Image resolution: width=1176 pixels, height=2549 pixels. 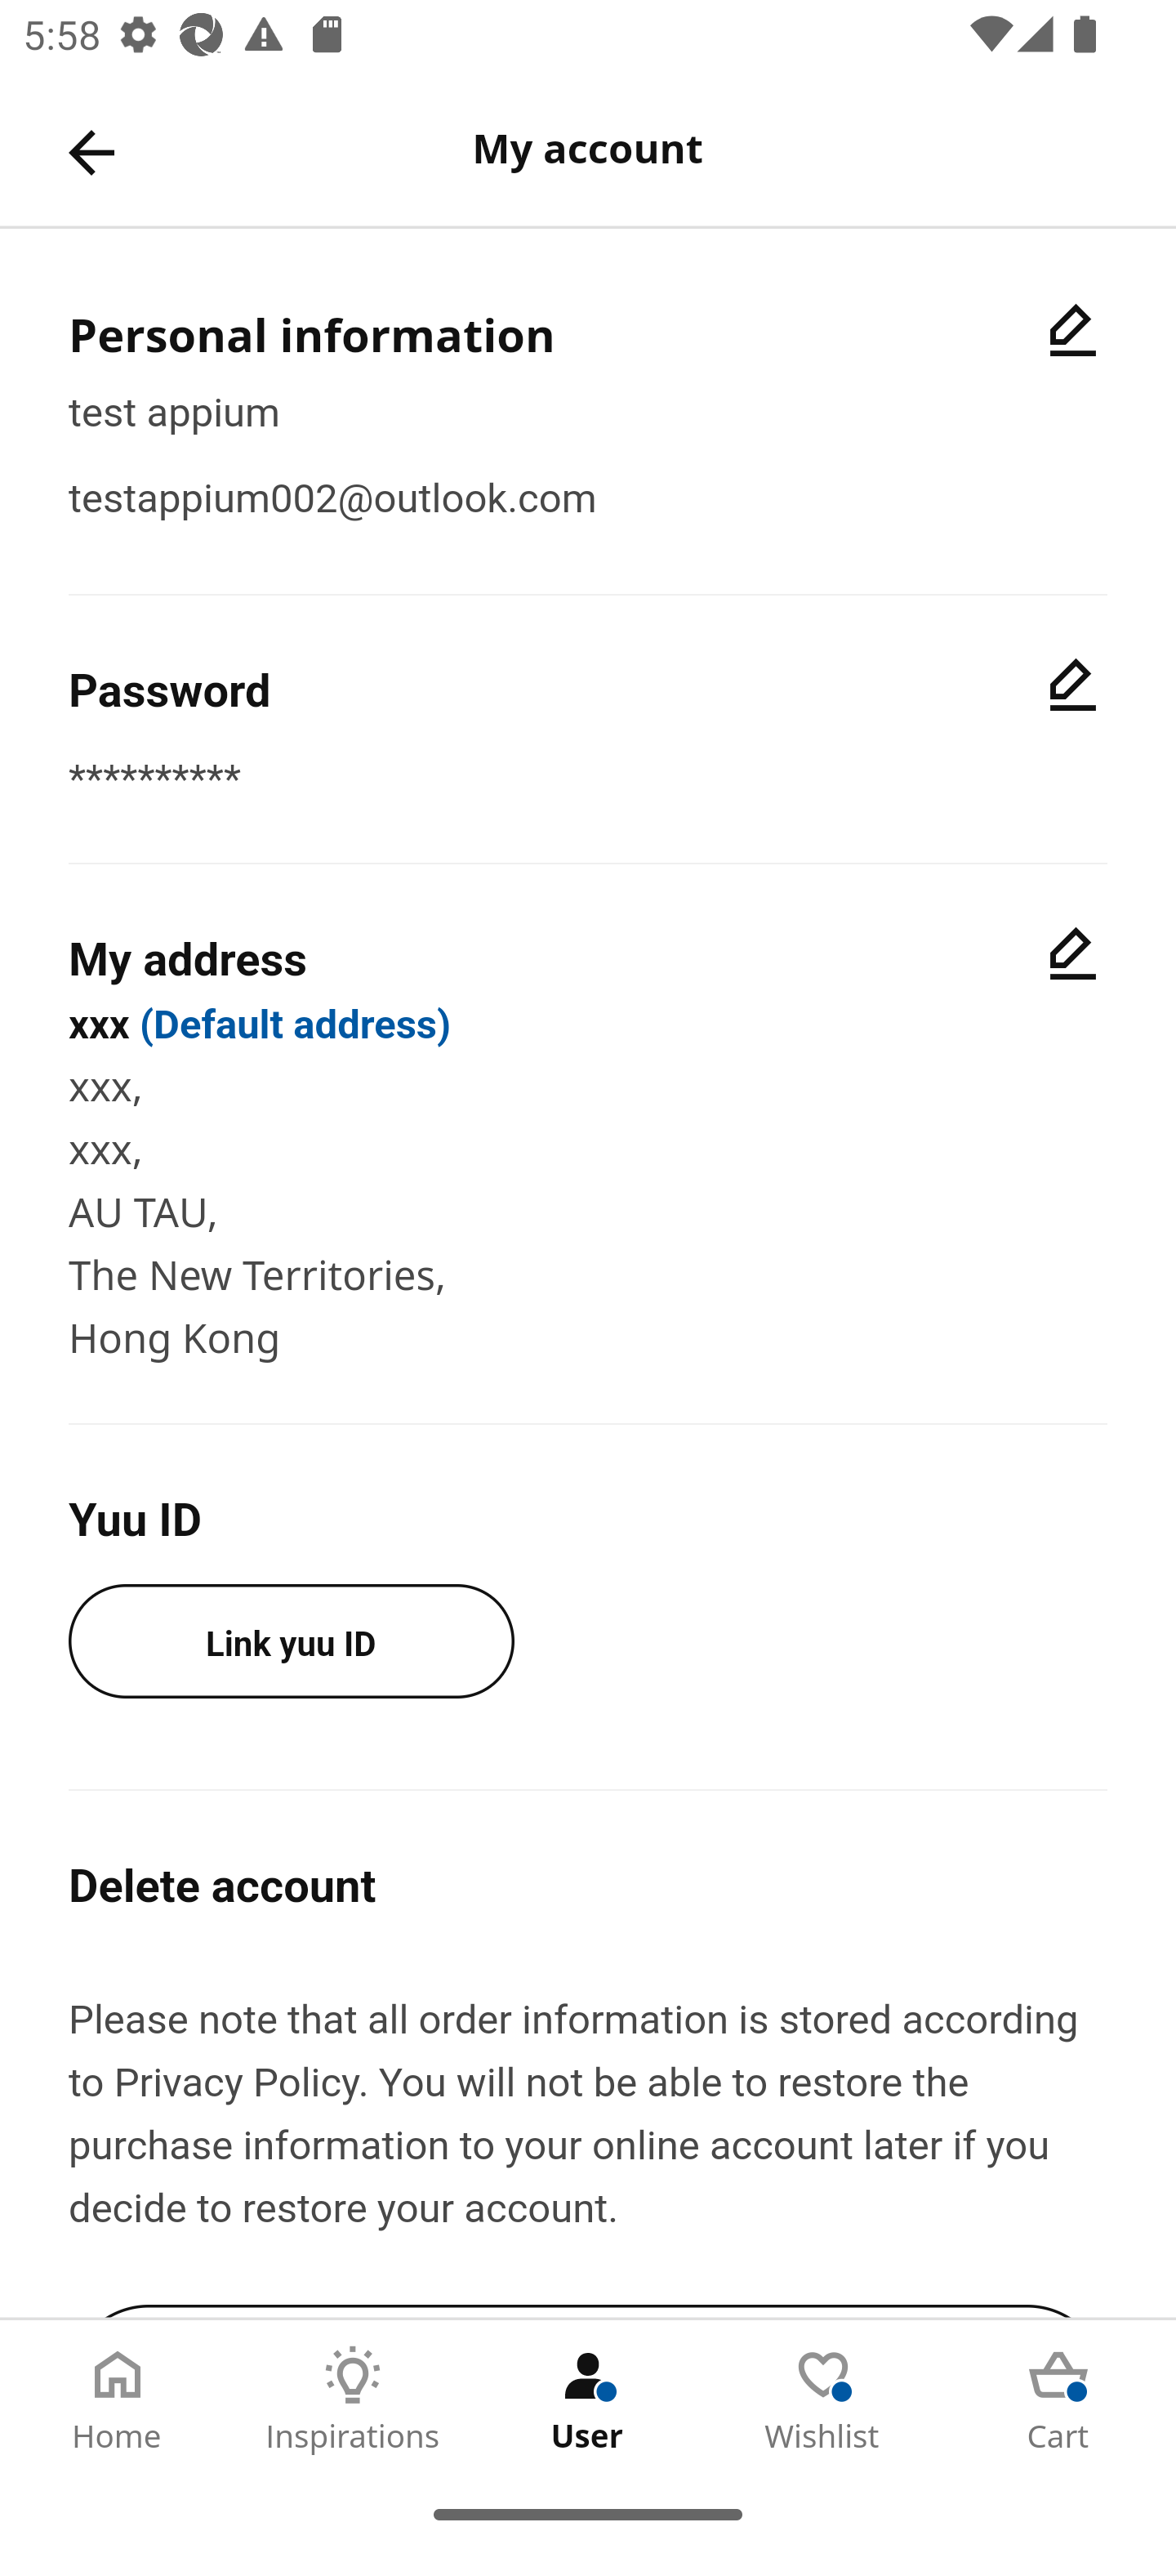 I want to click on User
Tab 3 of 5, so click(x=588, y=2399).